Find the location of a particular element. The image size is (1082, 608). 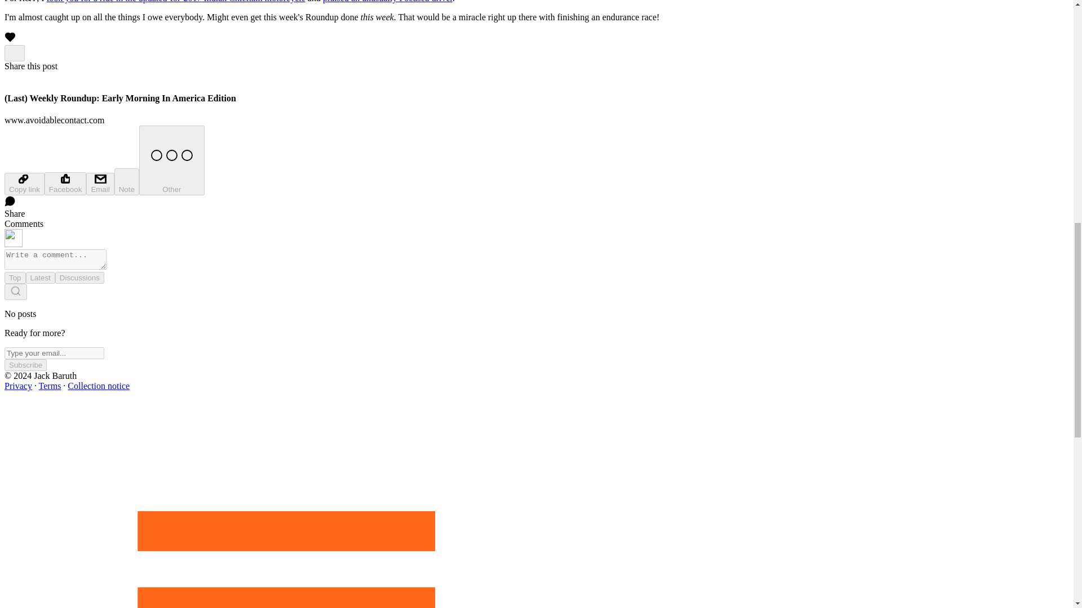

Note is located at coordinates (127, 181).